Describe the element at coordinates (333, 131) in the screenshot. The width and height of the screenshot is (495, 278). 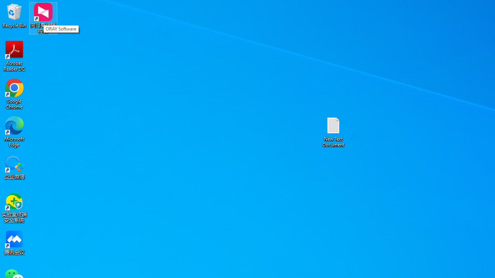
I see `New Text Document` at that location.